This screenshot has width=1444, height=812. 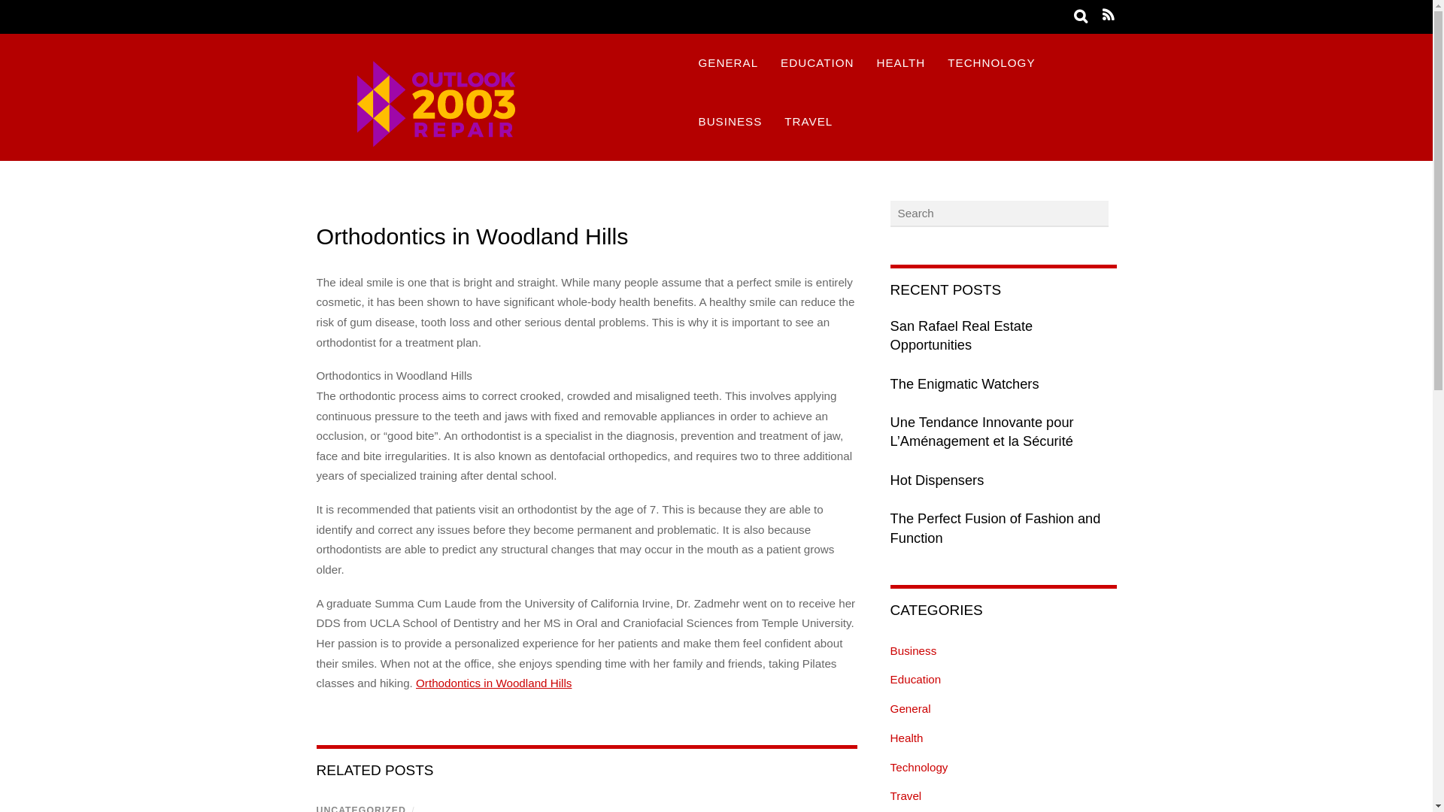 I want to click on EDUCATION, so click(x=817, y=63).